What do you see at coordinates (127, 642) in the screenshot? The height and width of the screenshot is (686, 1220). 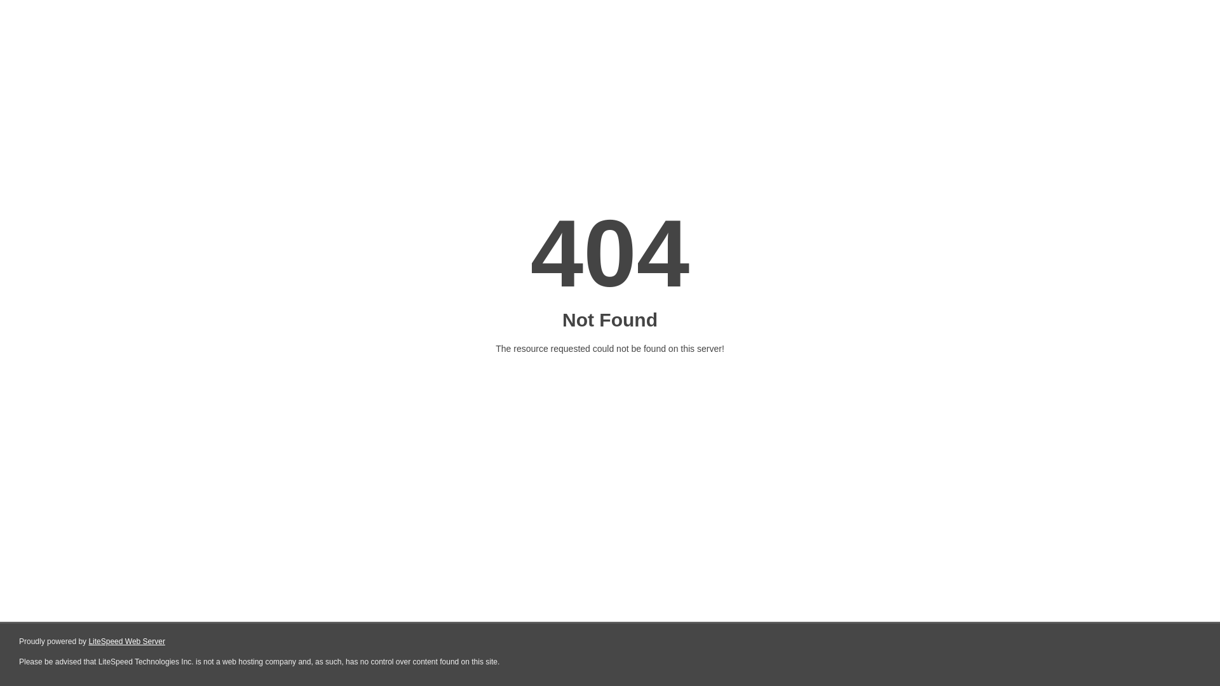 I see `LiteSpeed Web Server` at bounding box center [127, 642].